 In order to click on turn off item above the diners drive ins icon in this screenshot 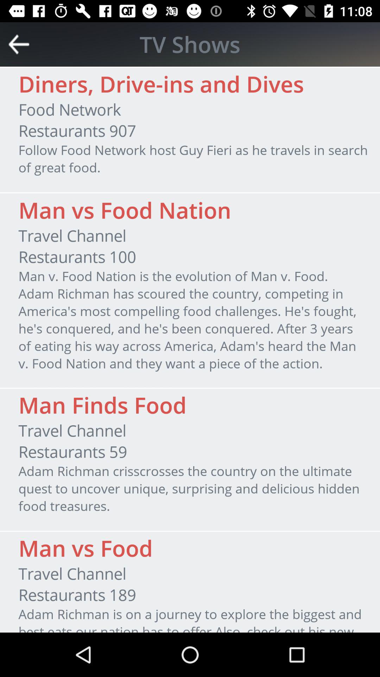, I will do `click(19, 44)`.